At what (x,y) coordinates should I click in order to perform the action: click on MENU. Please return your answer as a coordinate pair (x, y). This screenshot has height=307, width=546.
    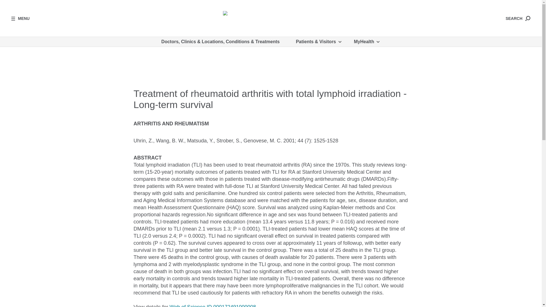
    Looking at the image, I should click on (20, 18).